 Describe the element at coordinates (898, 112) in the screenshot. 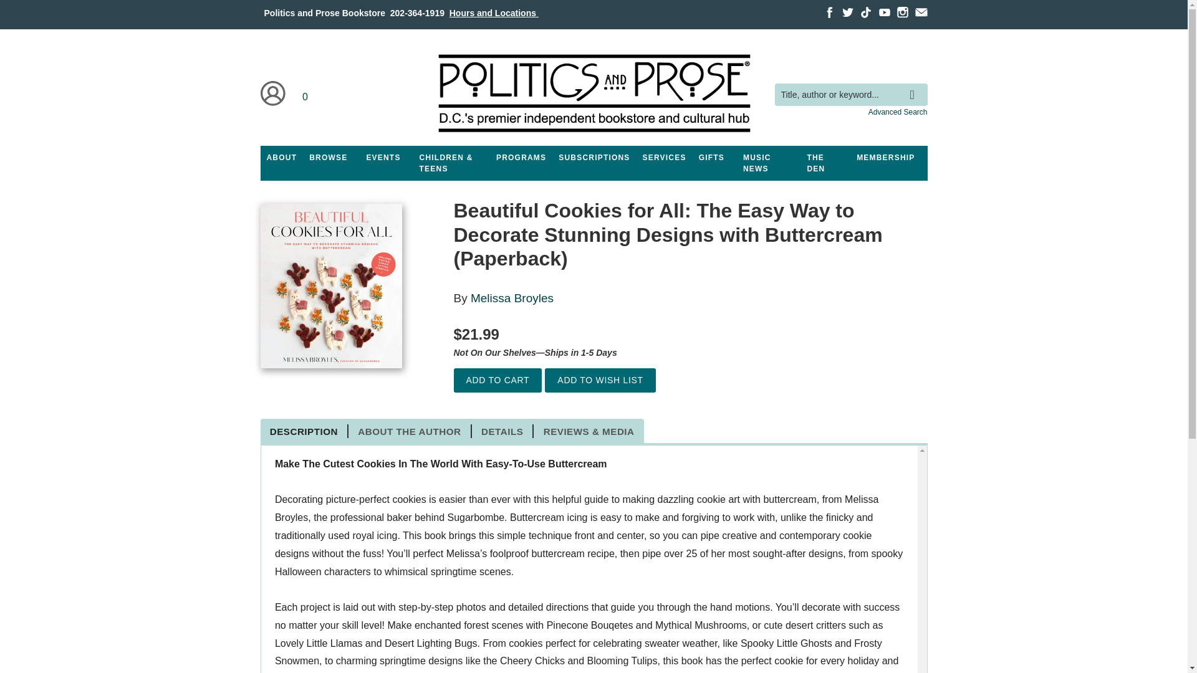

I see `Advanced Search` at that location.